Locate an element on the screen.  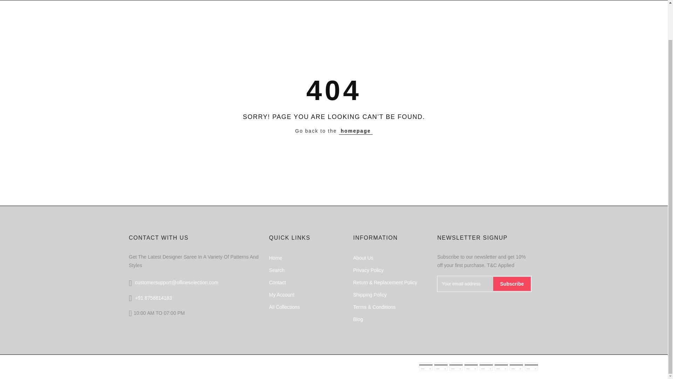
homepage is located at coordinates (356, 131).